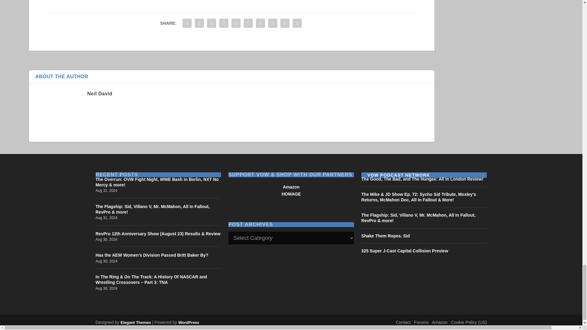 The image size is (587, 330). I want to click on View all posts by Neil David, so click(99, 94).